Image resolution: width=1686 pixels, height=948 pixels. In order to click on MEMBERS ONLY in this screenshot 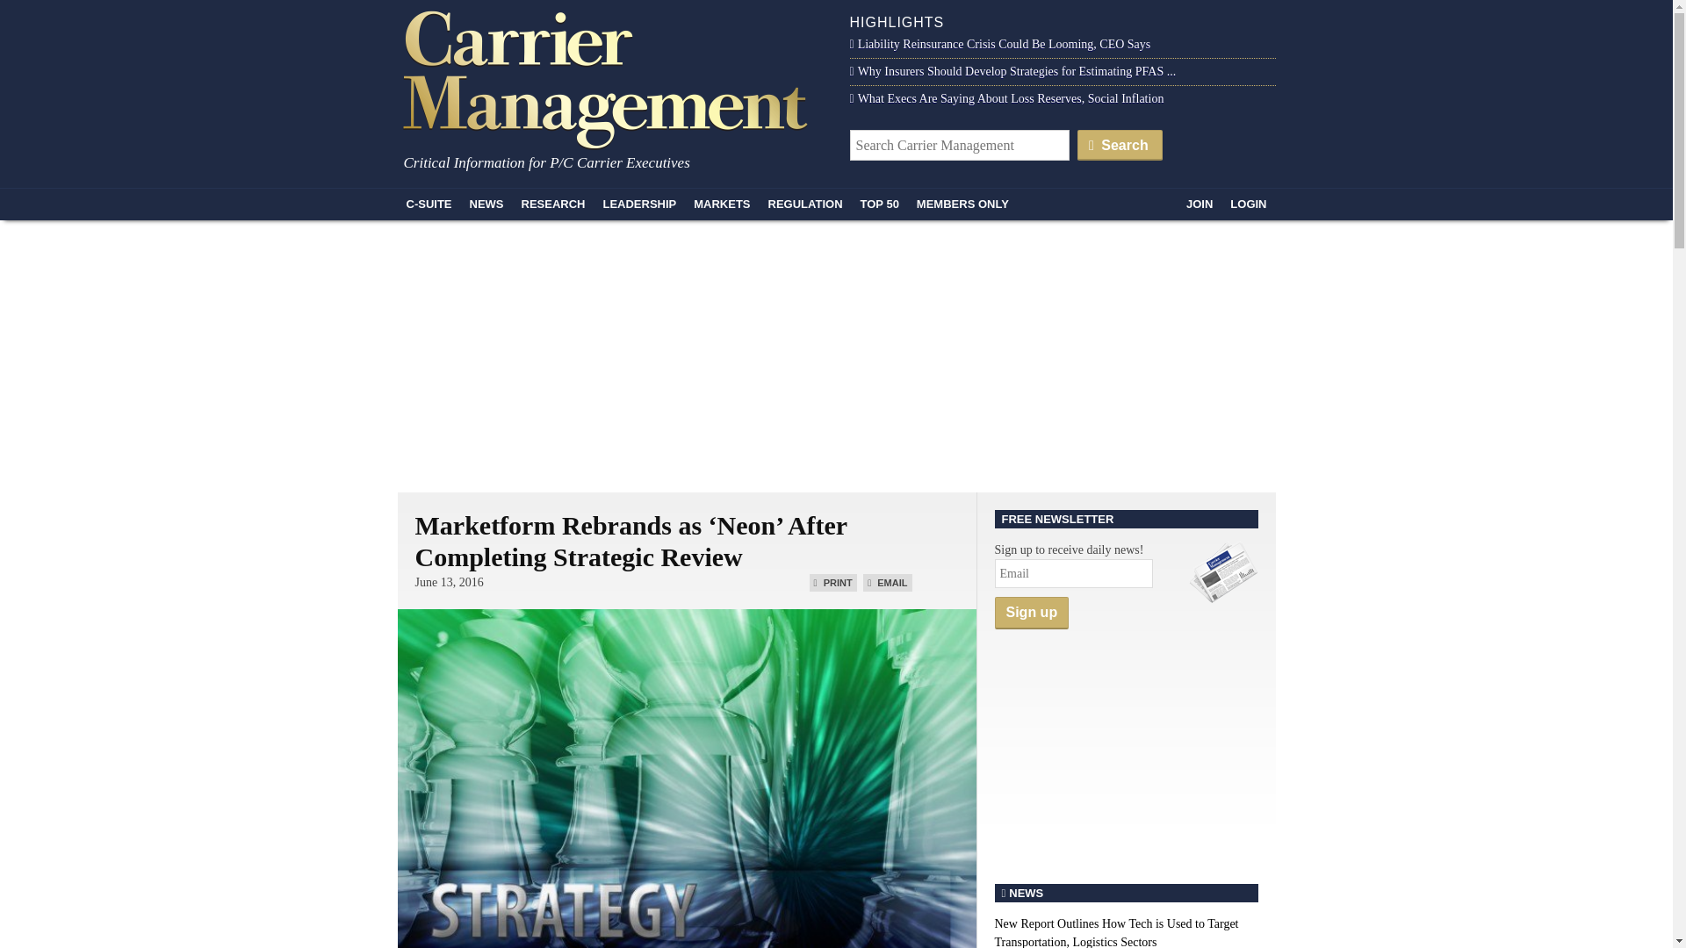, I will do `click(962, 204)`.